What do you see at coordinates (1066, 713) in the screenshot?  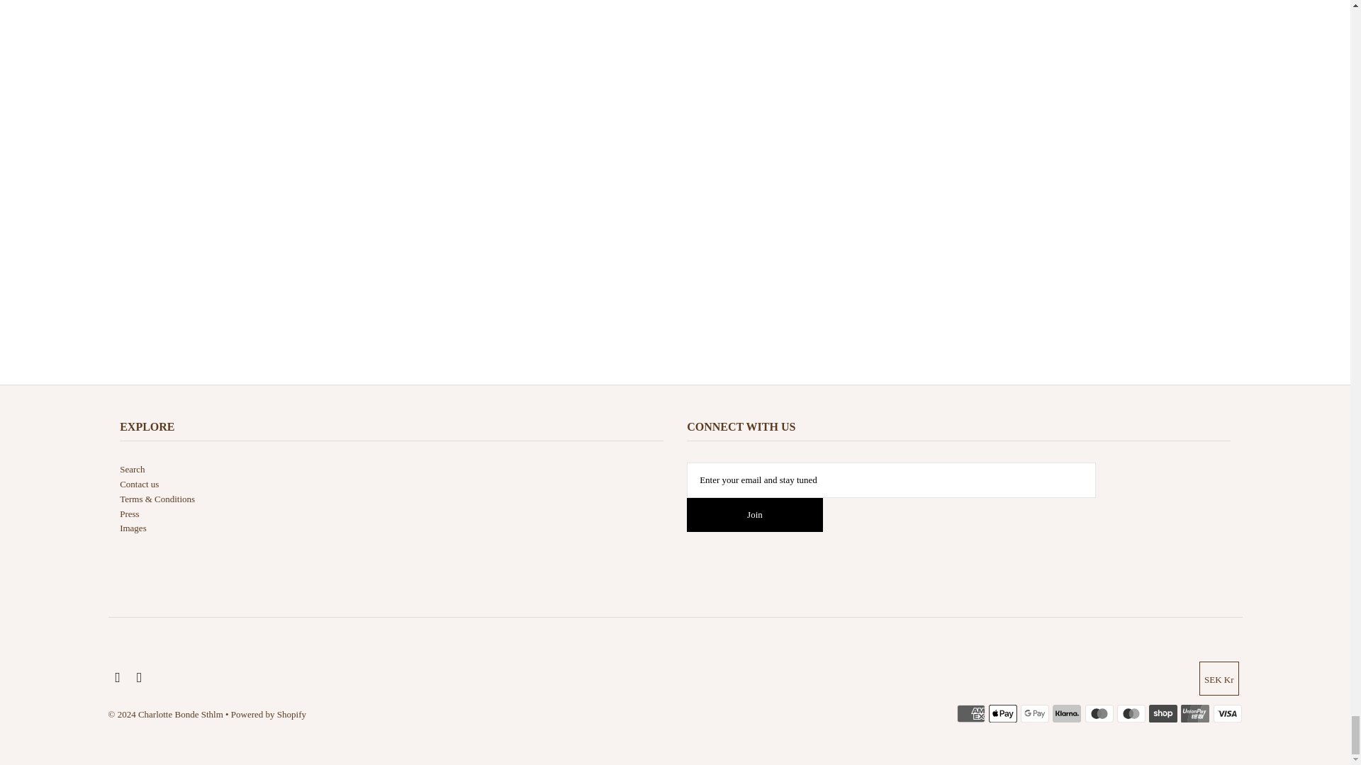 I see `Klarna` at bounding box center [1066, 713].